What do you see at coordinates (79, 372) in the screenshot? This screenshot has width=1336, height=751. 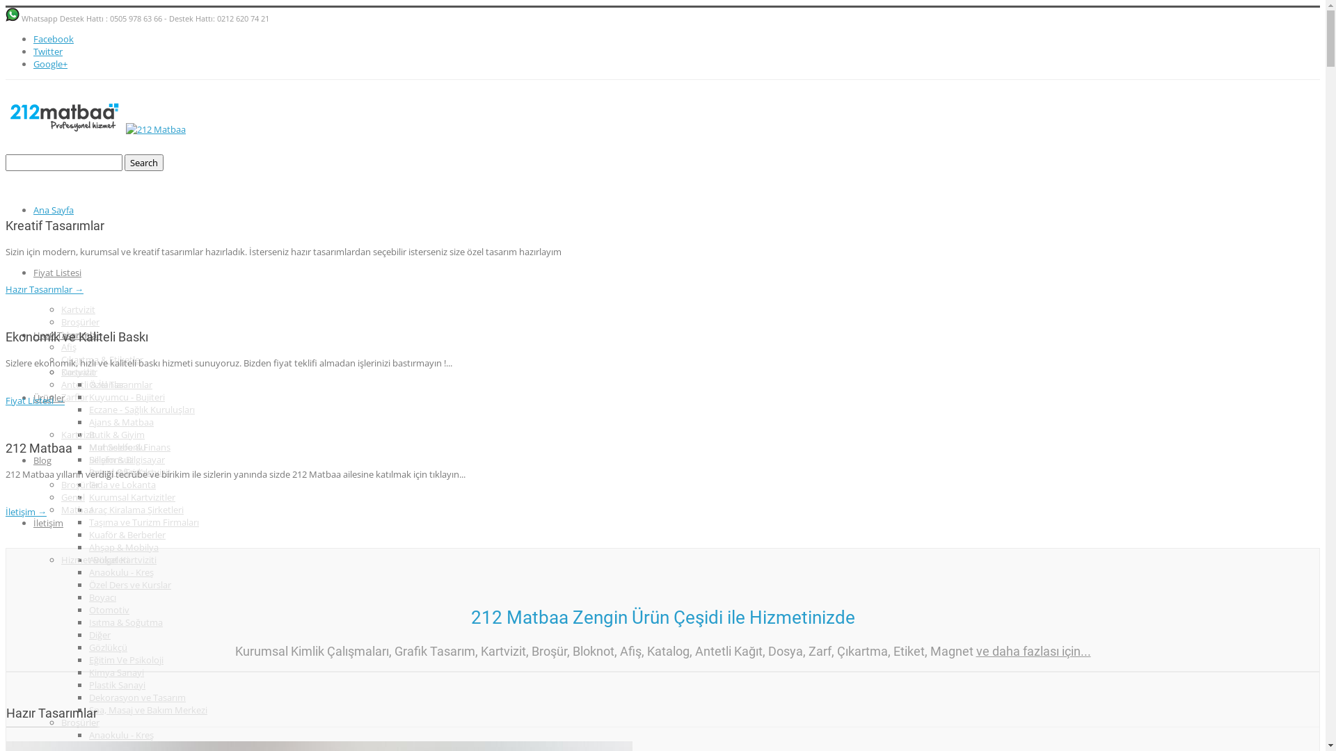 I see `Dosyalar` at bounding box center [79, 372].